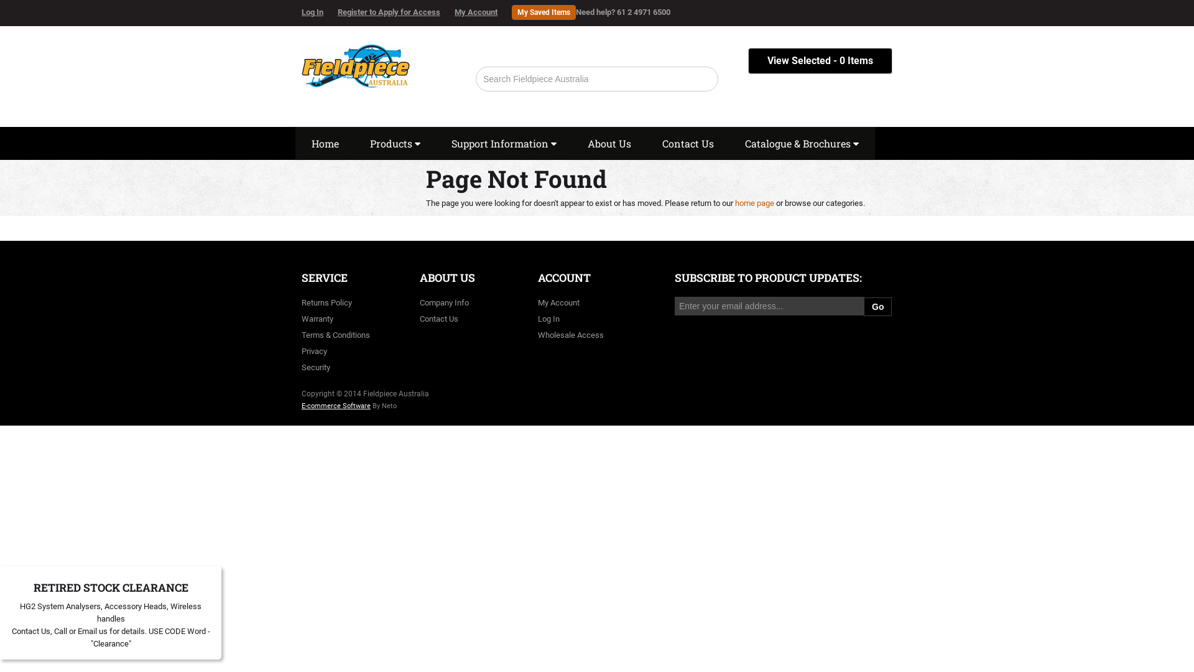  Describe the element at coordinates (820, 61) in the screenshot. I see `View Selected - 0 Items` at that location.